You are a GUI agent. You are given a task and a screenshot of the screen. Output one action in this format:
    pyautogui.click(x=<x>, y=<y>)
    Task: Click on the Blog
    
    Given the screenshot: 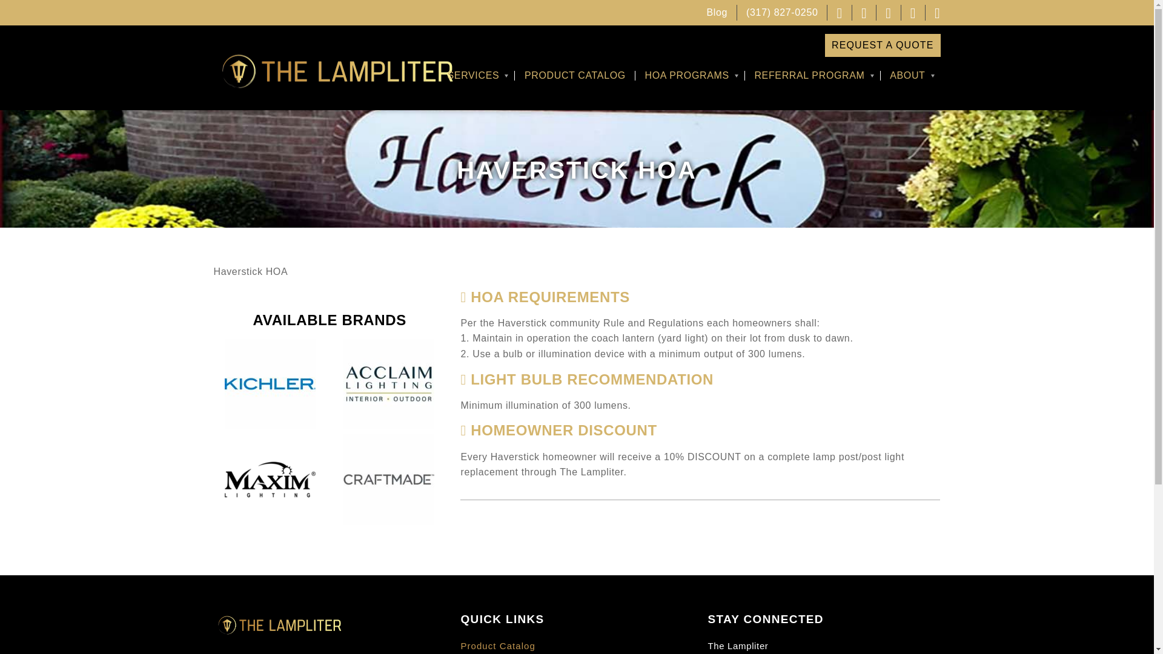 What is the action you would take?
    pyautogui.click(x=717, y=12)
    